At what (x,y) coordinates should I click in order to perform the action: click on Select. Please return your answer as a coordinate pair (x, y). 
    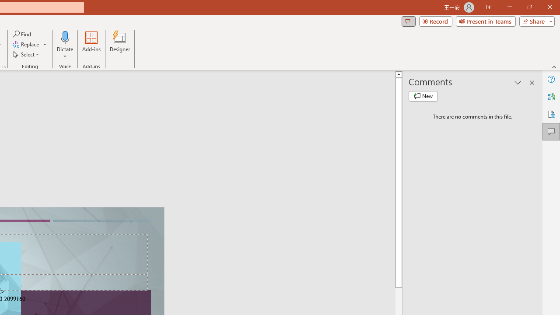
    Looking at the image, I should click on (27, 54).